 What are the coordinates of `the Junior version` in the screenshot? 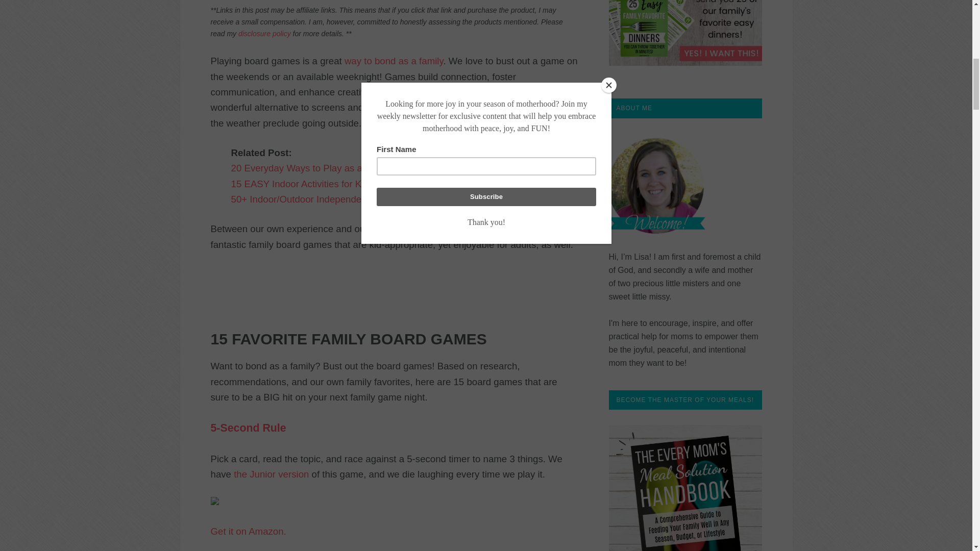 It's located at (271, 474).